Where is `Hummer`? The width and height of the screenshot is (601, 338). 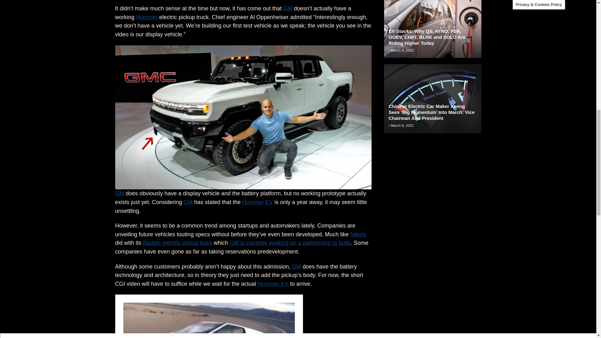 Hummer is located at coordinates (147, 17).